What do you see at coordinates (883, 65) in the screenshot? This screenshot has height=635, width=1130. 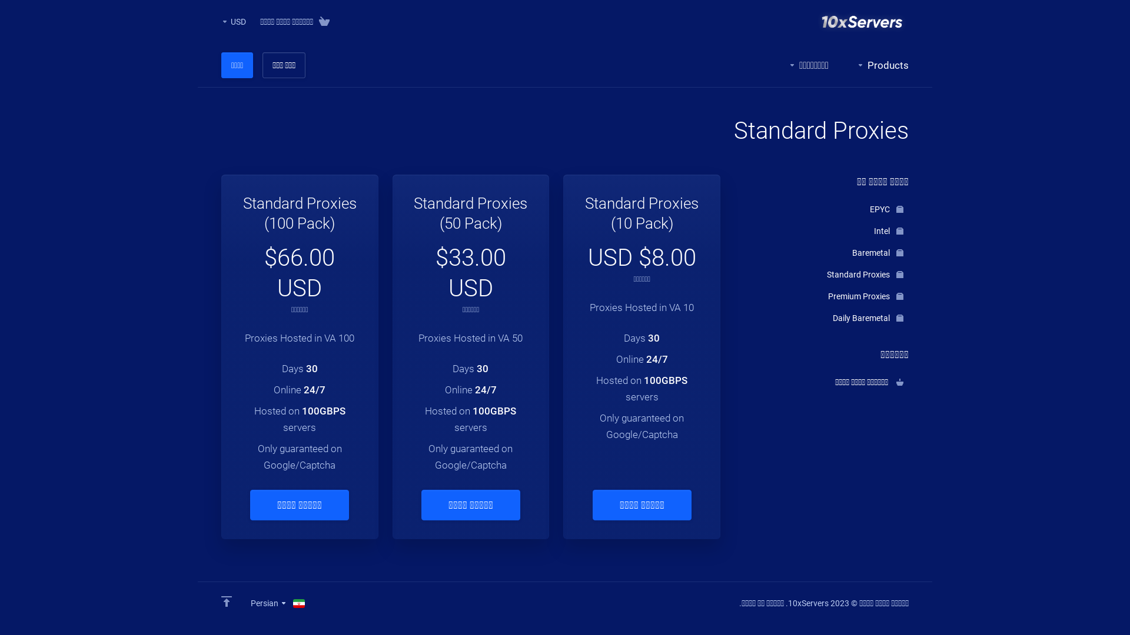 I see `Products` at bounding box center [883, 65].